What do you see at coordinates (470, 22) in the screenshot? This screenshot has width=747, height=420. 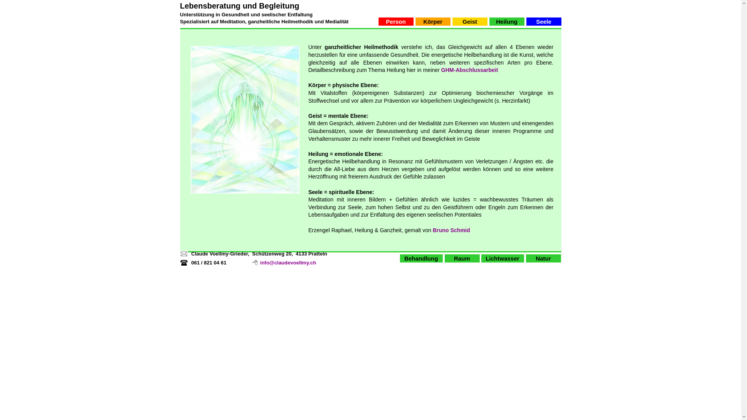 I see `Geist` at bounding box center [470, 22].